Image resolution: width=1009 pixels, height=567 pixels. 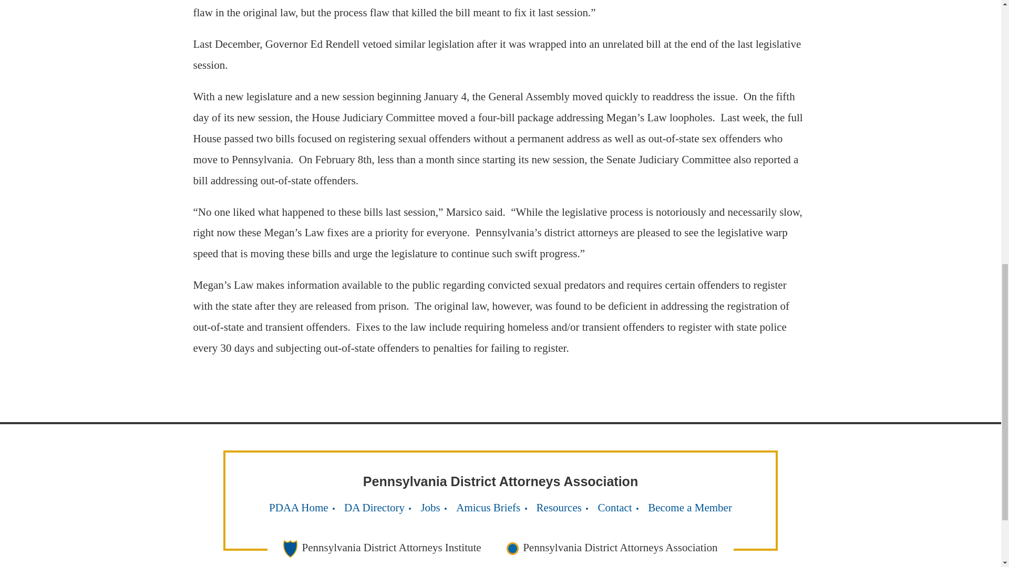 I want to click on PDAA Home, so click(x=298, y=507).